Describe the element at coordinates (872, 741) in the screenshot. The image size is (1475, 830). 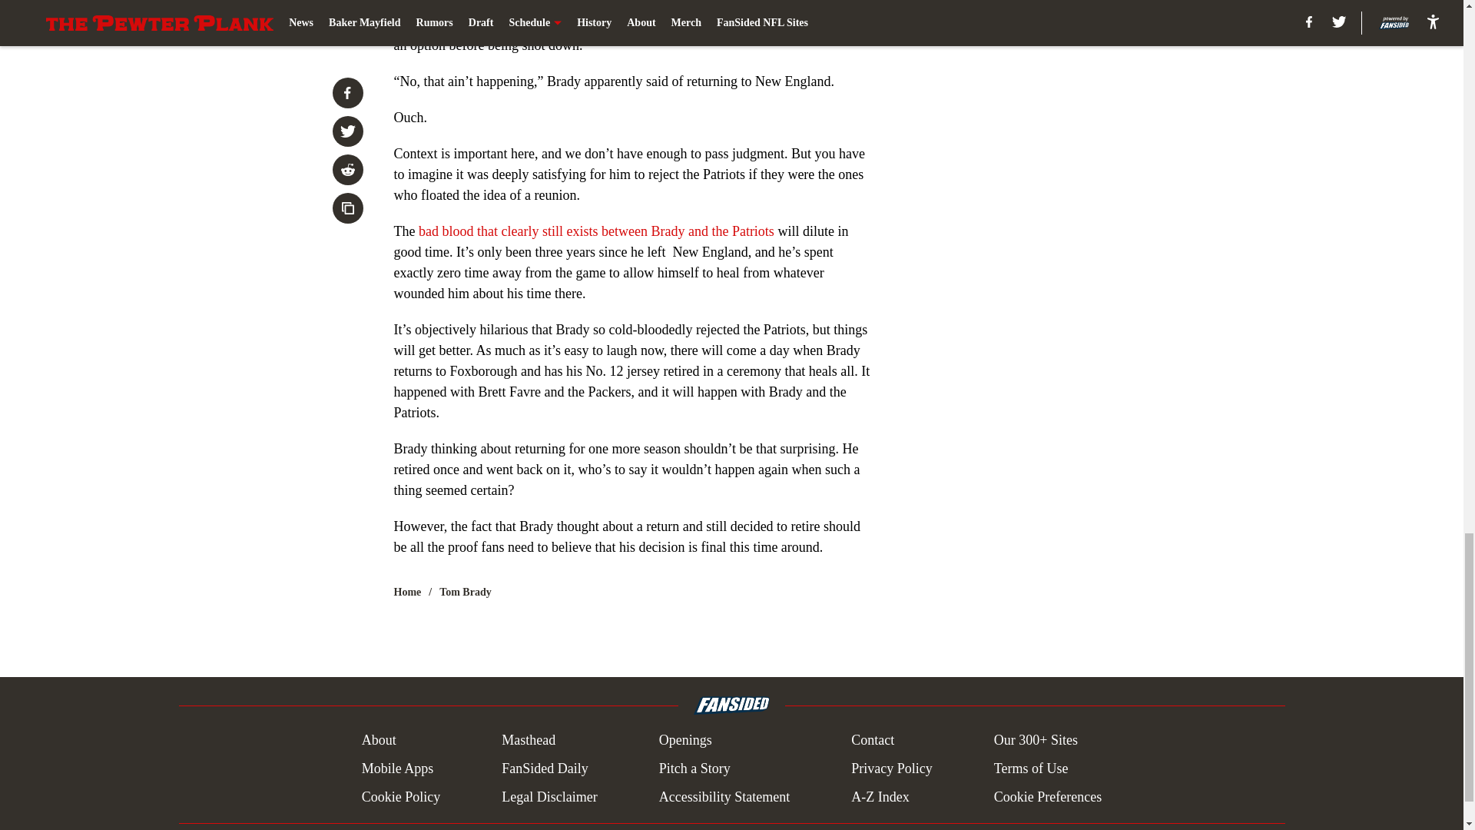
I see `Contact` at that location.